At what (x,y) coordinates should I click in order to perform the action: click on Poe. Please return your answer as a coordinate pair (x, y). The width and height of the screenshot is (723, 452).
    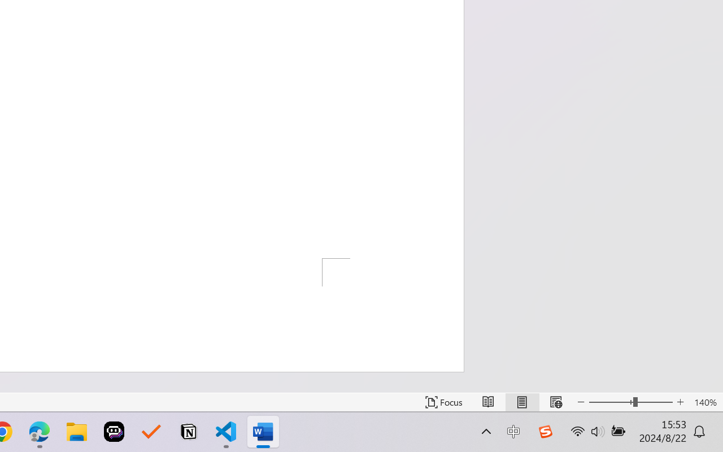
    Looking at the image, I should click on (114, 432).